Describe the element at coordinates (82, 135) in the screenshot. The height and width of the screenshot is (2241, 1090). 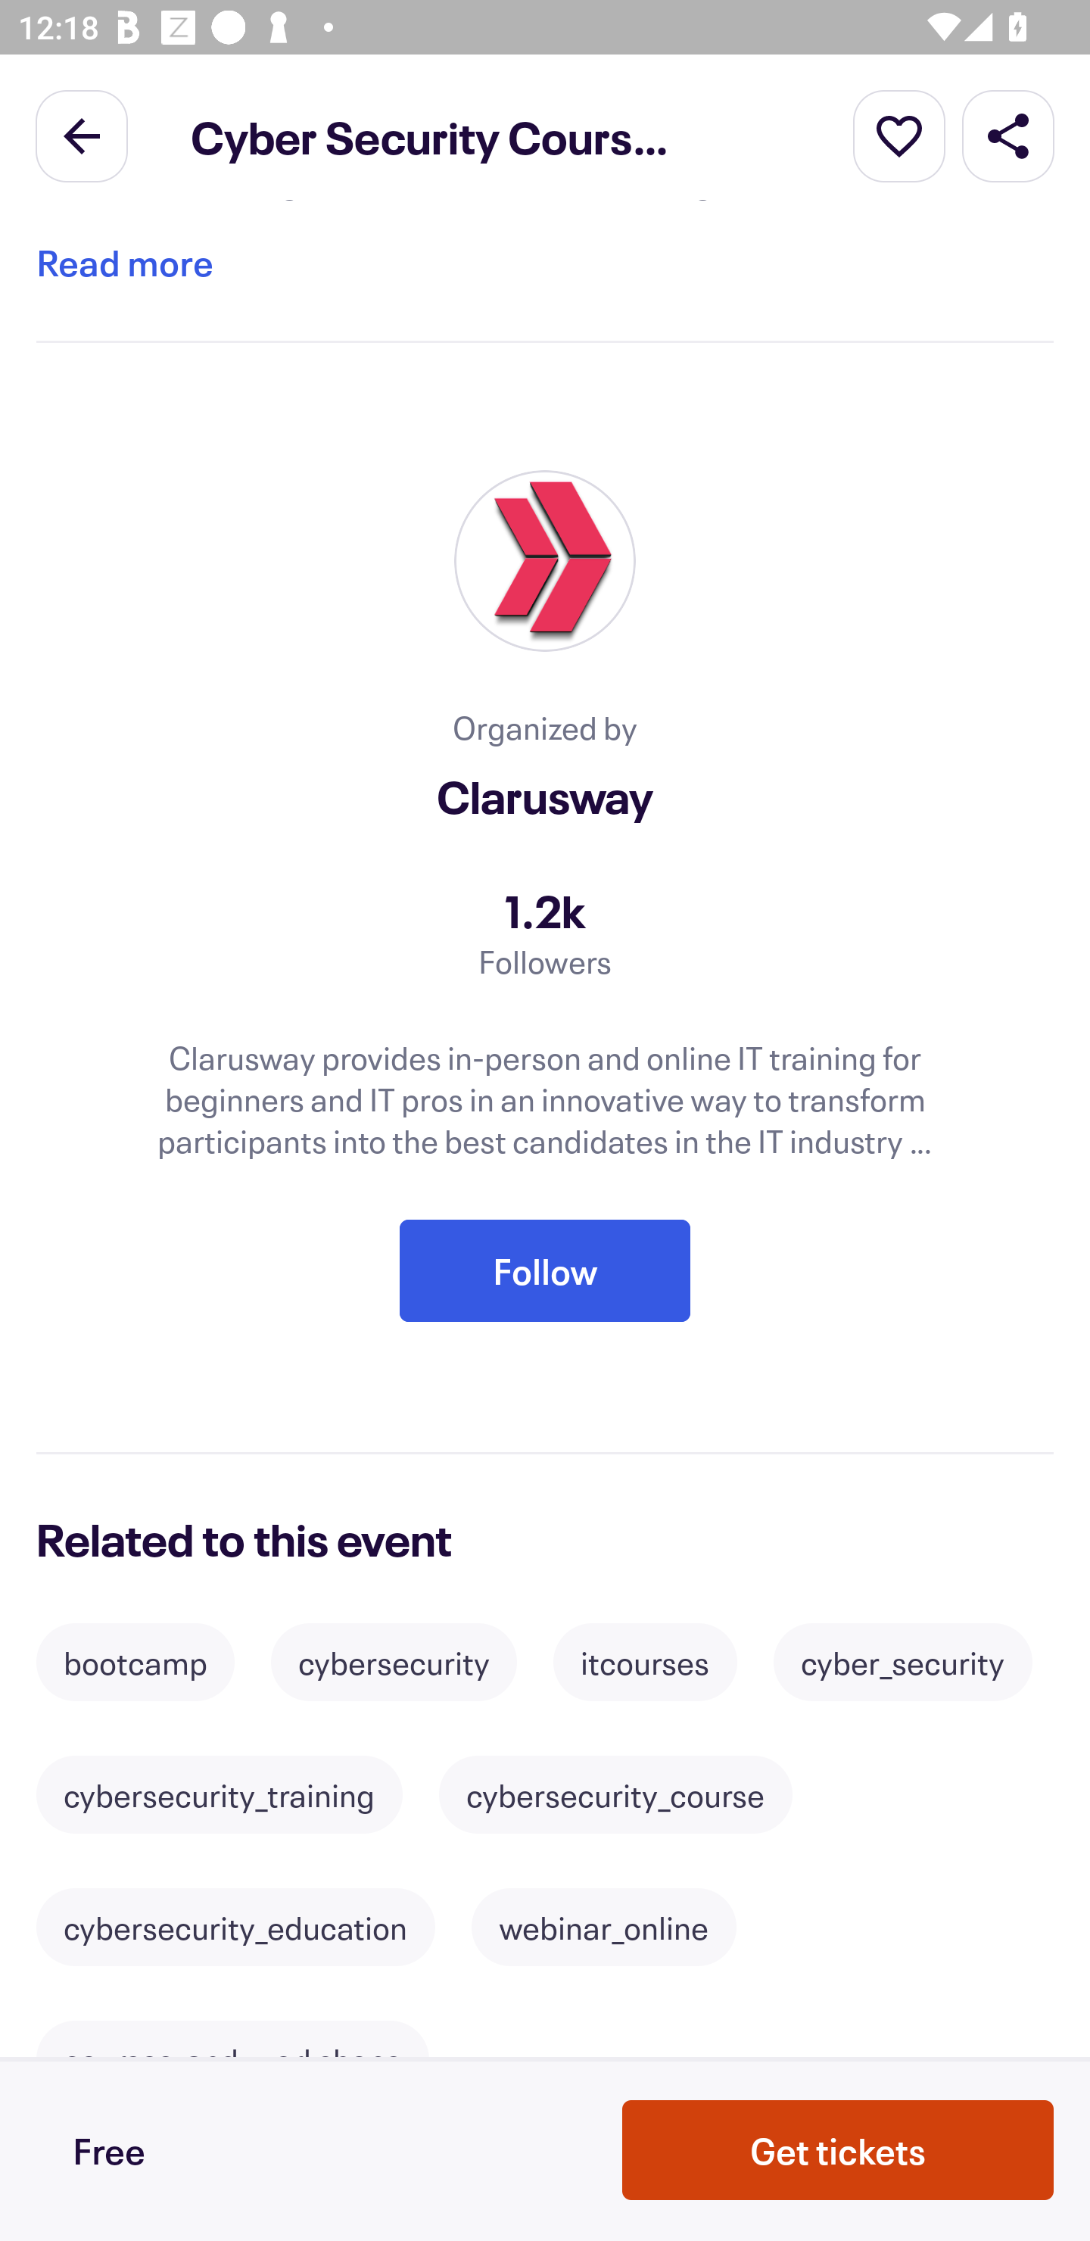
I see `Back` at that location.